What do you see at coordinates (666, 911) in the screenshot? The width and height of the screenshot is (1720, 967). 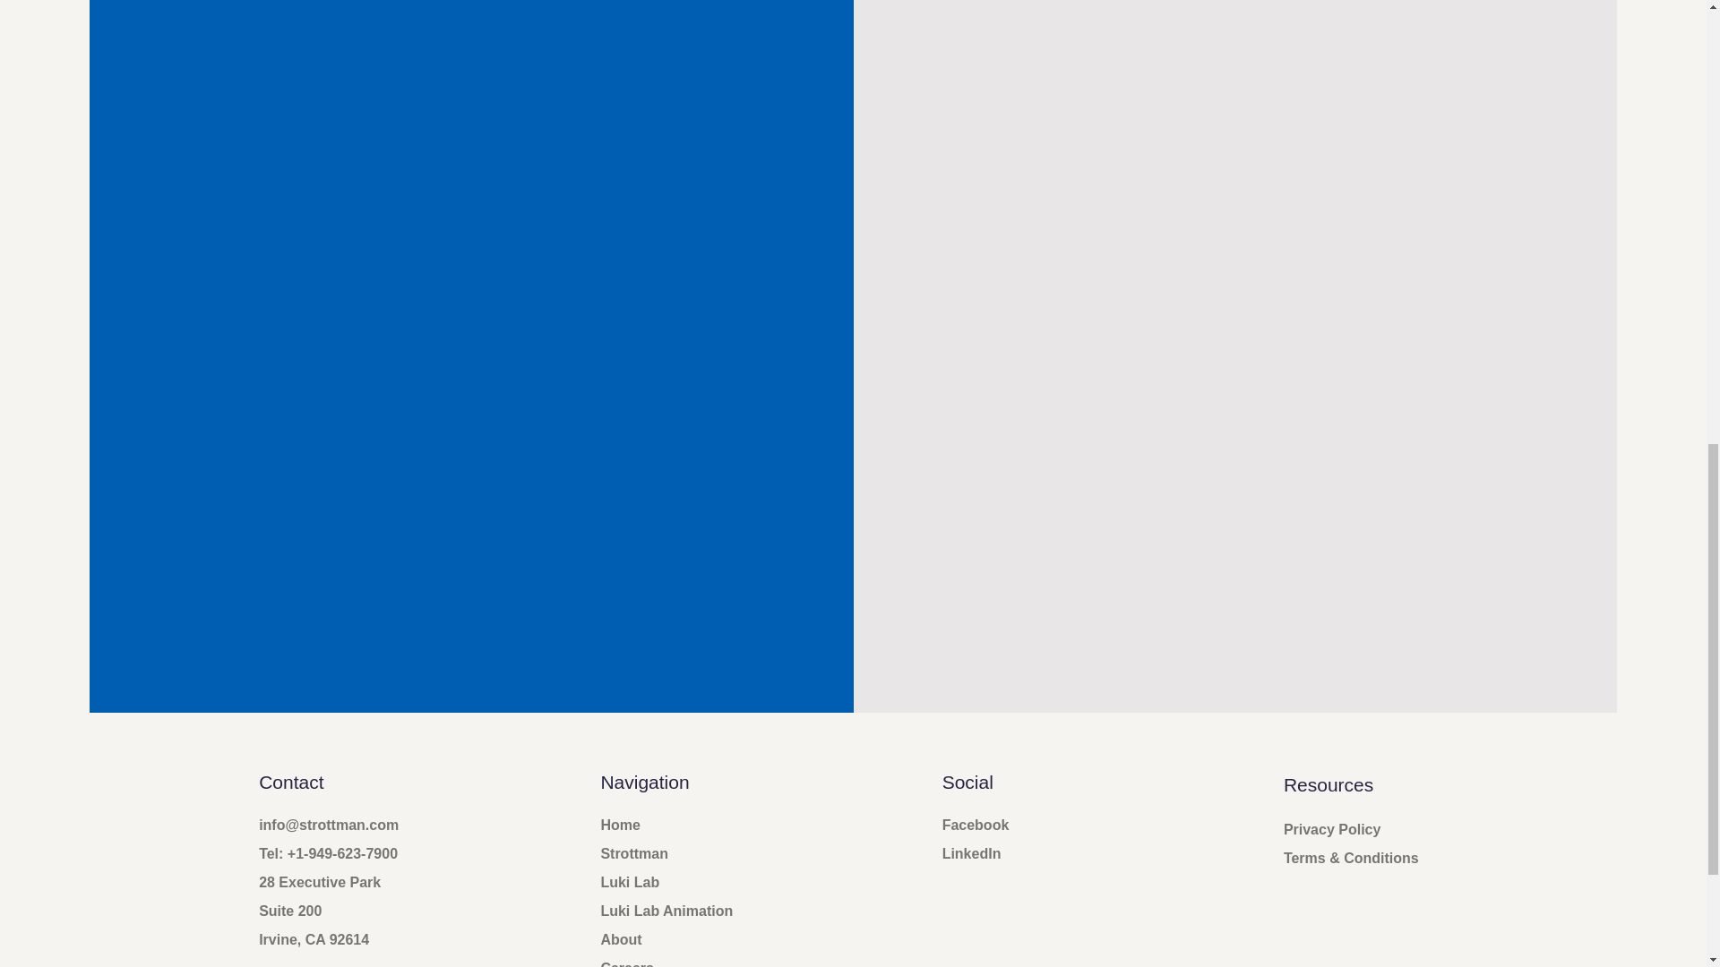 I see `Luki Lab Animation` at bounding box center [666, 911].